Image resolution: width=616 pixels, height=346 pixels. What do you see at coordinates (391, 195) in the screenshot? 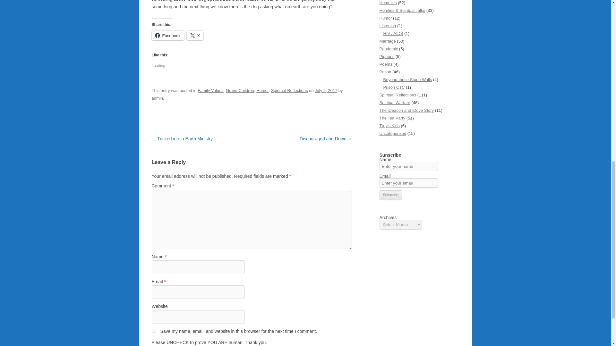
I see `Subscribe` at bounding box center [391, 195].